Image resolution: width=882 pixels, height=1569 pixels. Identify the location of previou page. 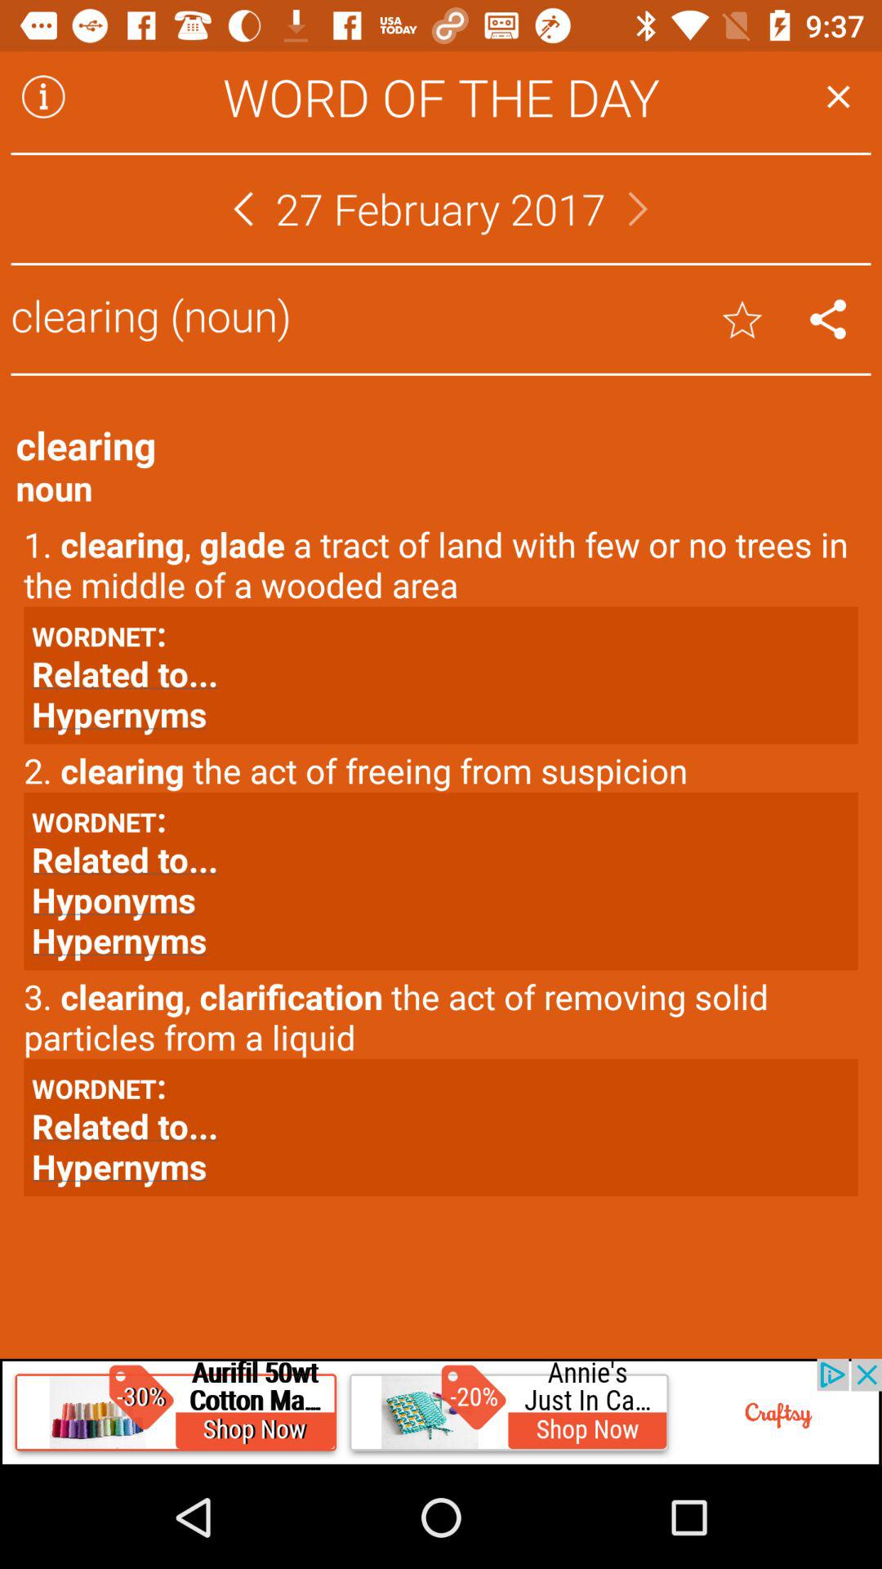
(243, 209).